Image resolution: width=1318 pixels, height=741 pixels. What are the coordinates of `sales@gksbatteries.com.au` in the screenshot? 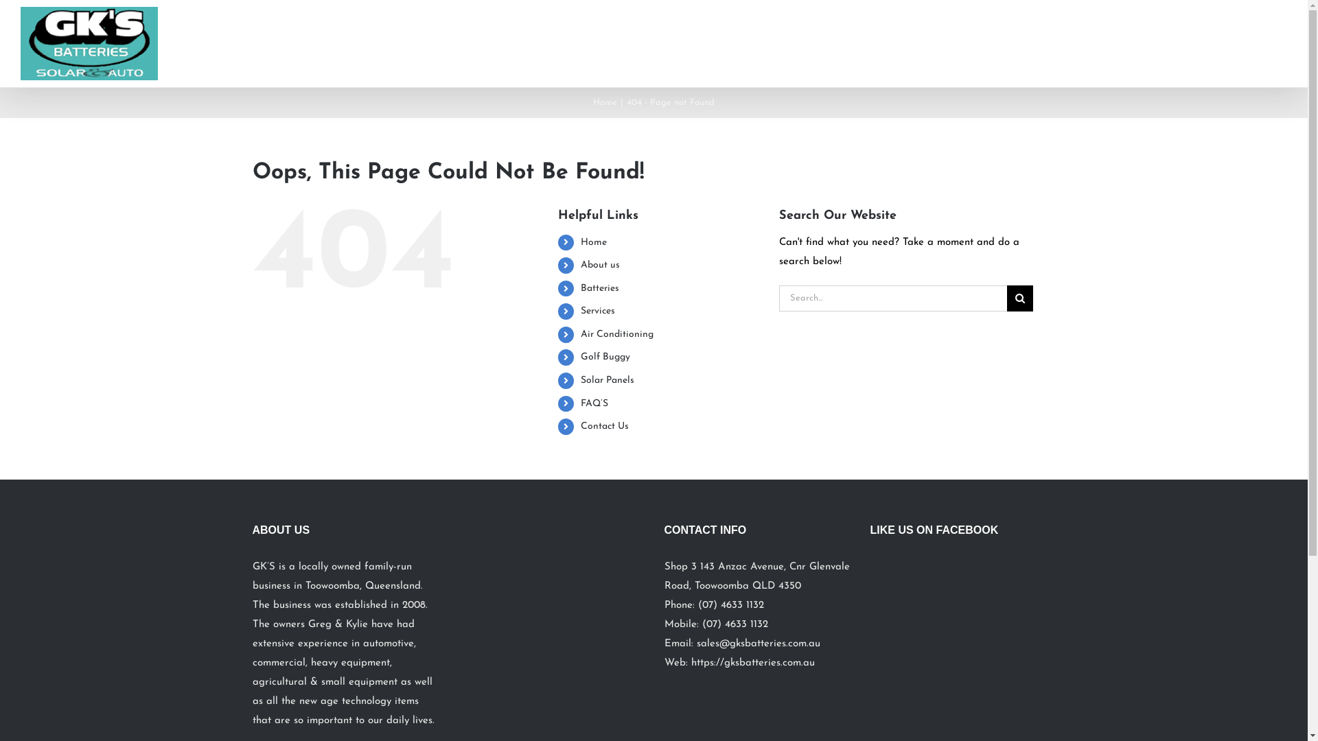 It's located at (758, 644).